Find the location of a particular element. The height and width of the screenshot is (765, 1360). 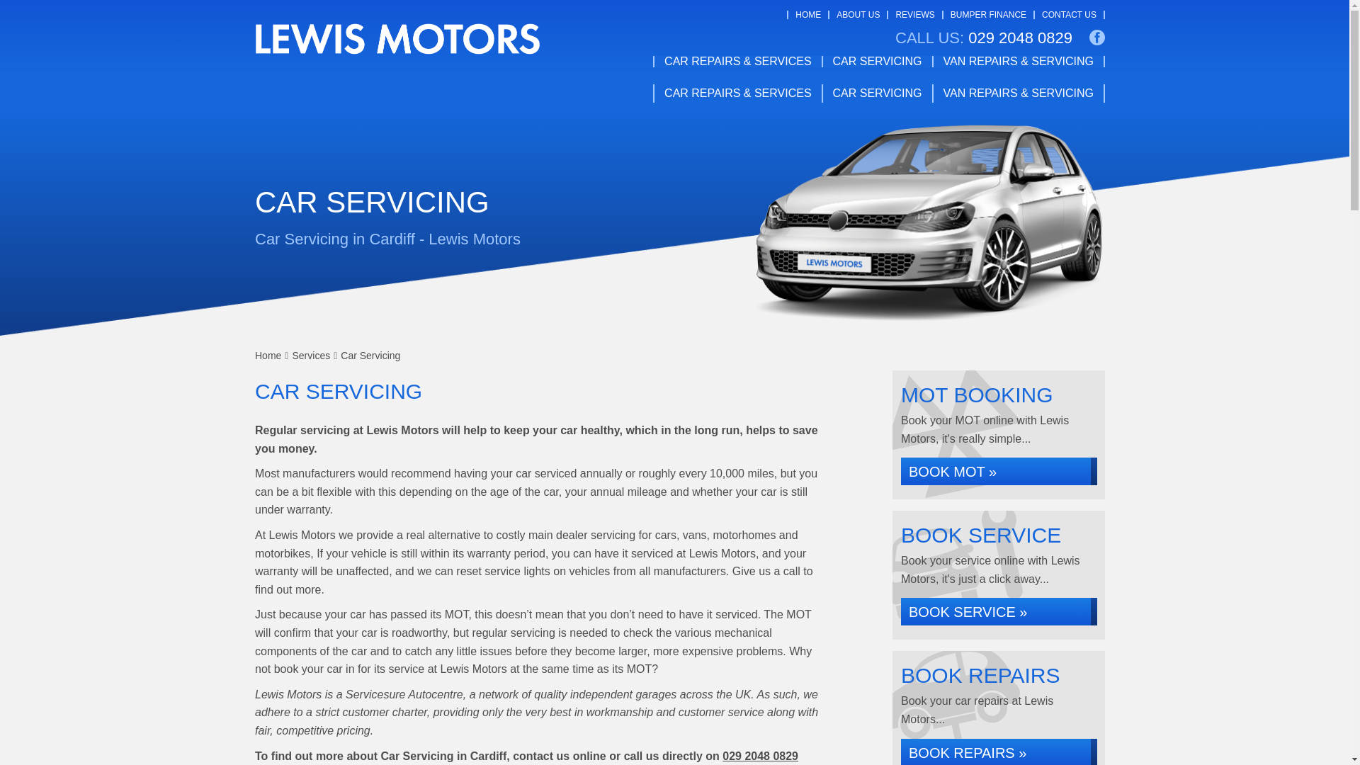

BUMPER FINANCE is located at coordinates (989, 15).